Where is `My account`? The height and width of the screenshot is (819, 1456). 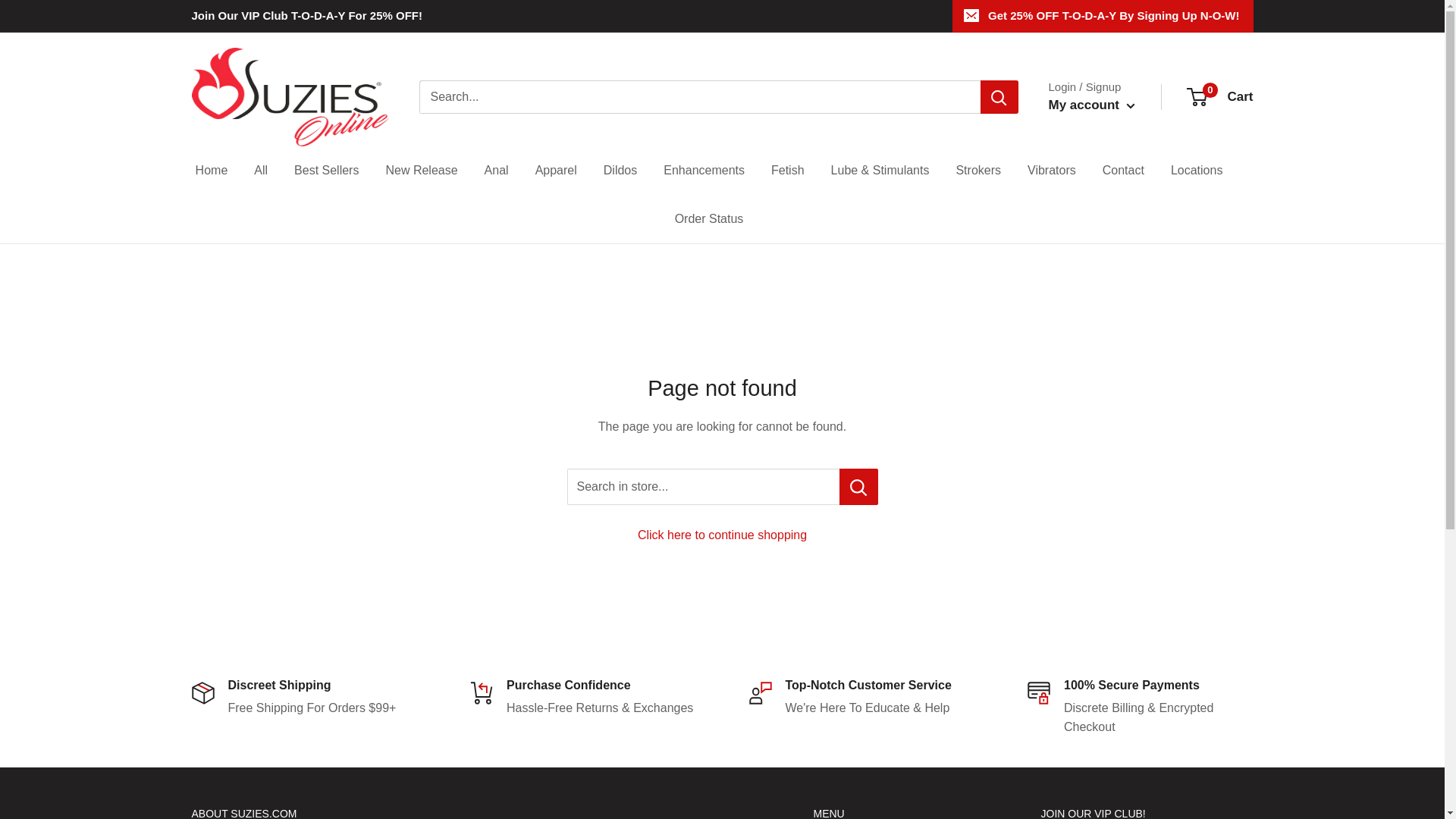 My account is located at coordinates (1090, 105).